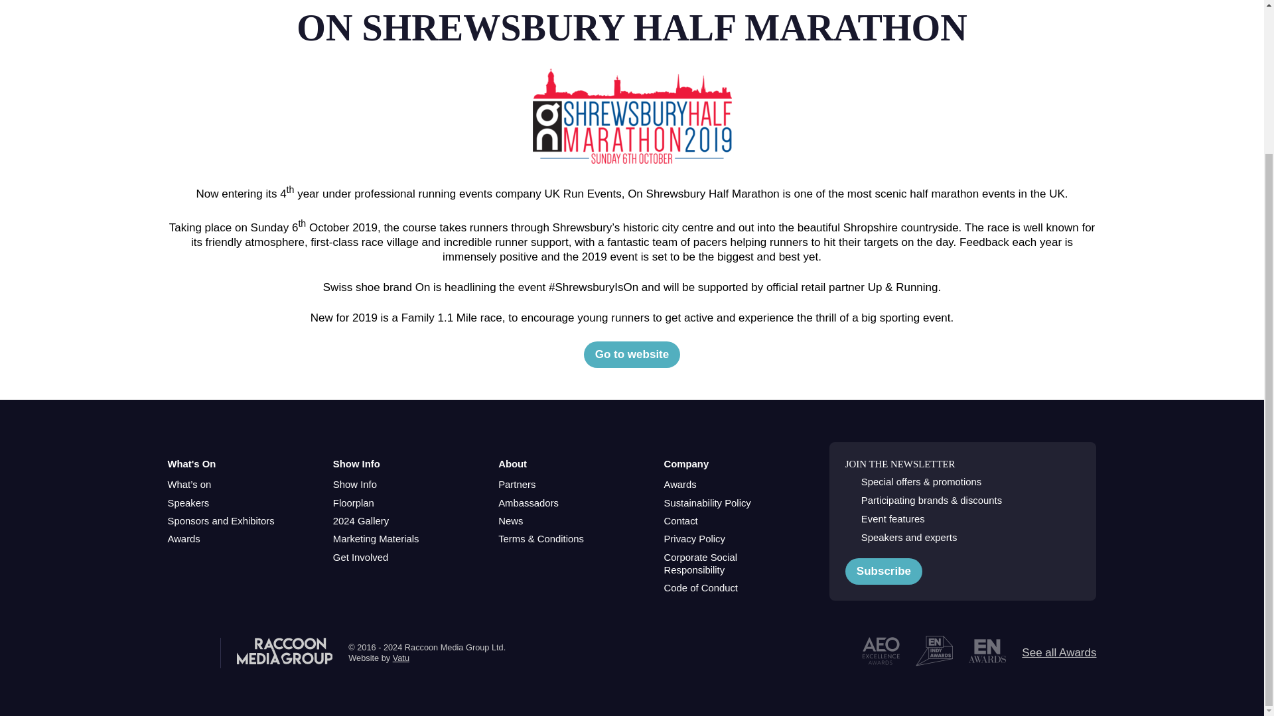 Image resolution: width=1274 pixels, height=716 pixels. I want to click on Partners, so click(516, 485).